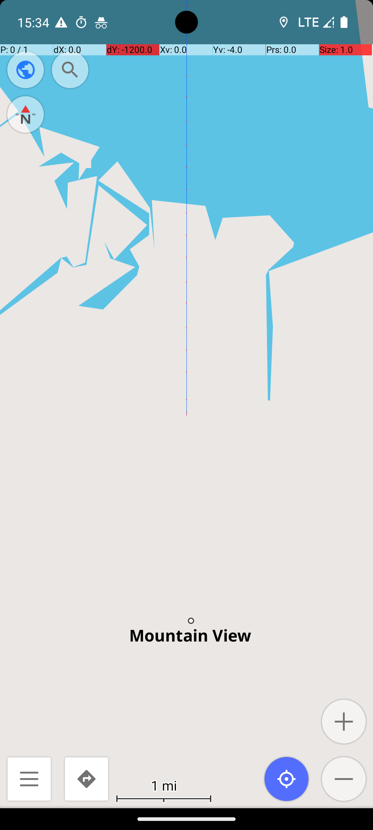 The image size is (373, 830). I want to click on 1 mi, so click(164, 785).